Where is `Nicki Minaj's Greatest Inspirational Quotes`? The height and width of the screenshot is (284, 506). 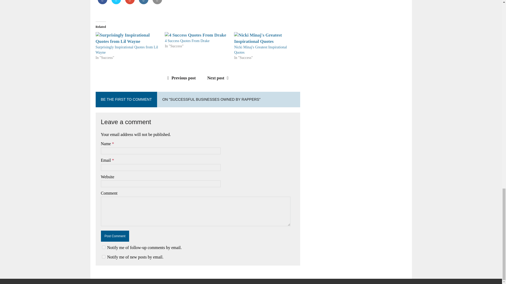
Nicki Minaj's Greatest Inspirational Quotes is located at coordinates (260, 50).